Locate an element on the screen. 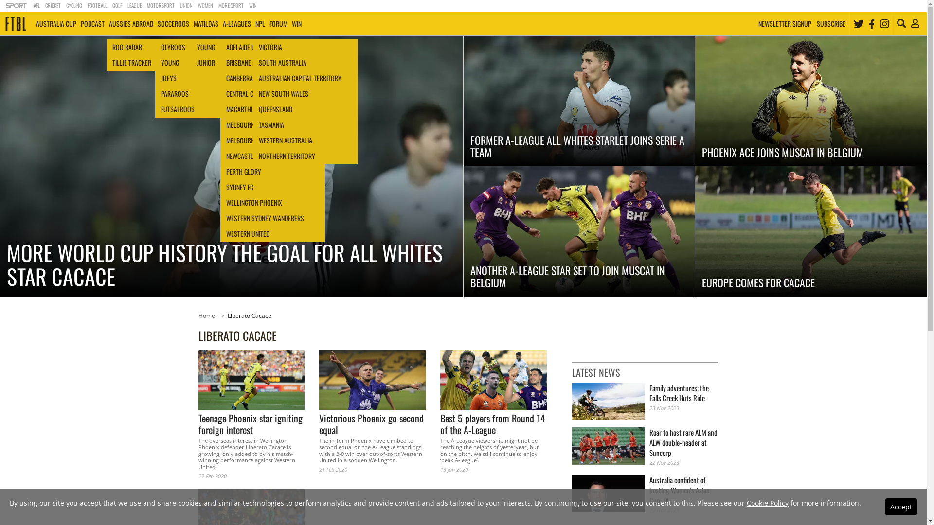 This screenshot has width=934, height=525. NEW SOUTH WALES is located at coordinates (305, 94).